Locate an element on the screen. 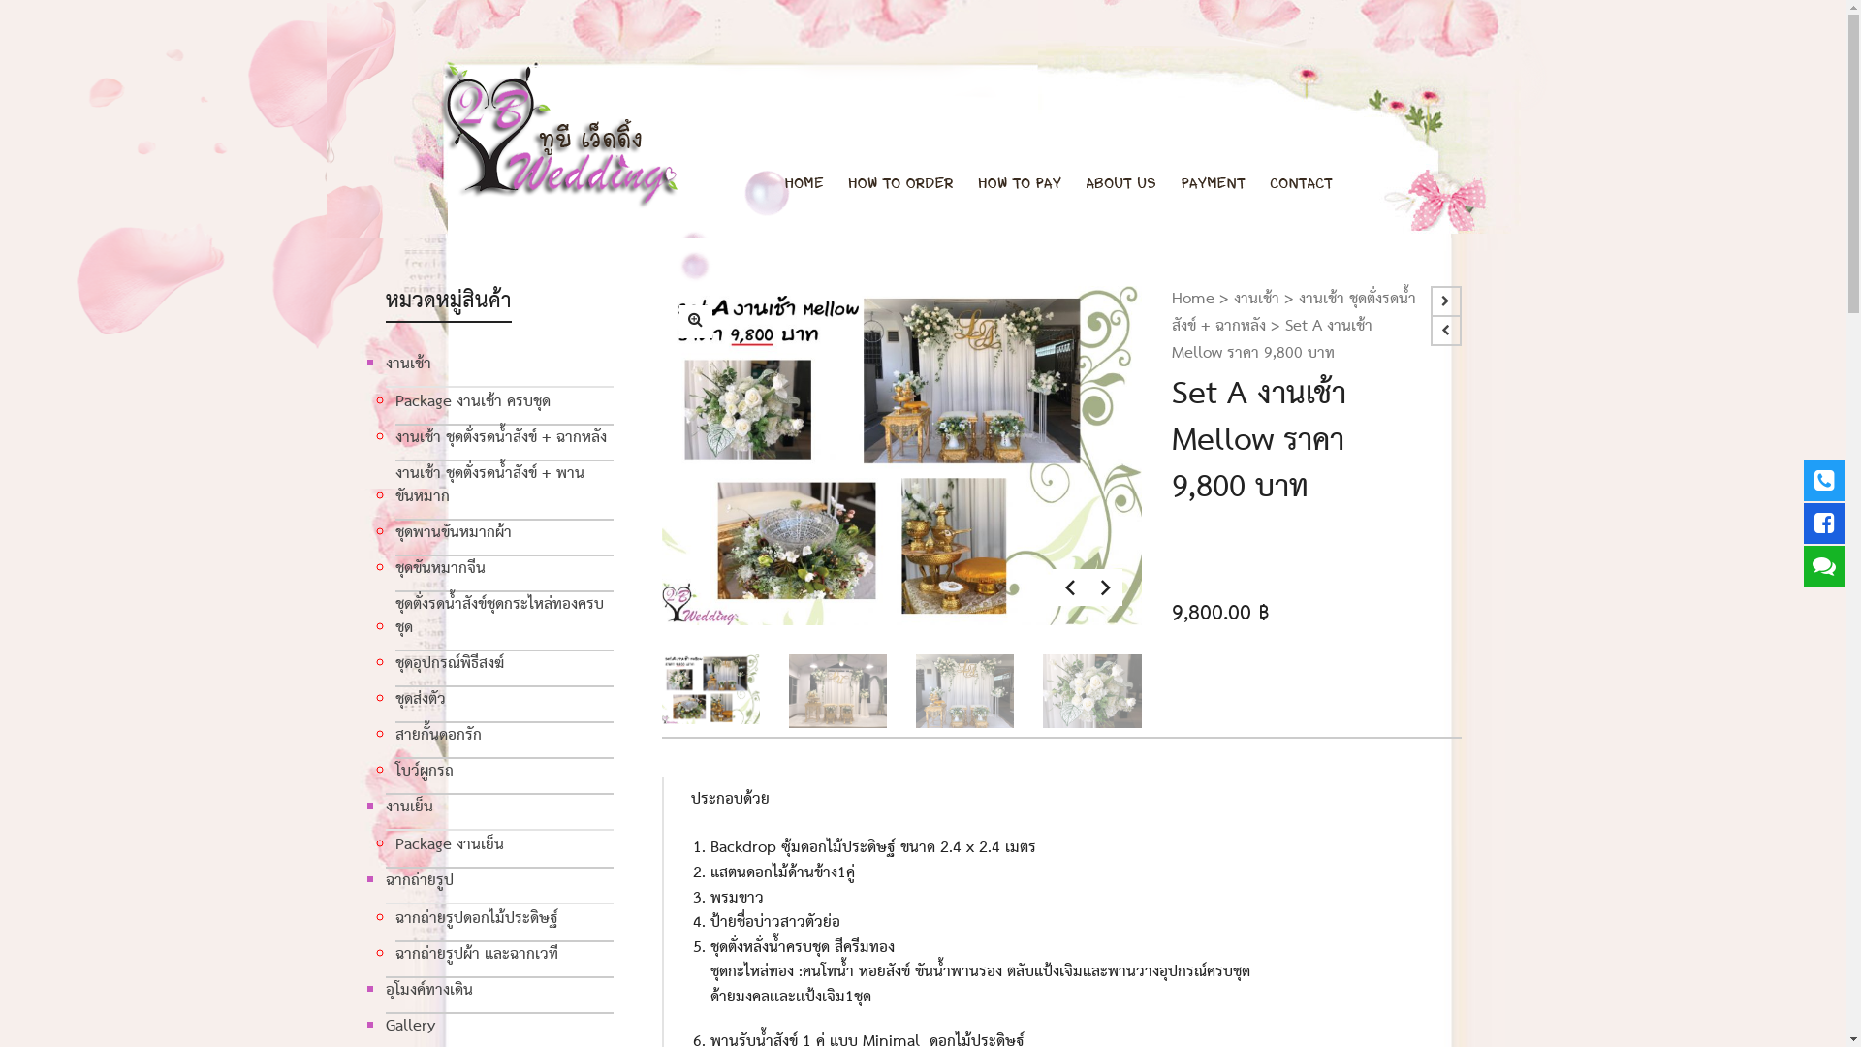  Home is located at coordinates (1193, 300).